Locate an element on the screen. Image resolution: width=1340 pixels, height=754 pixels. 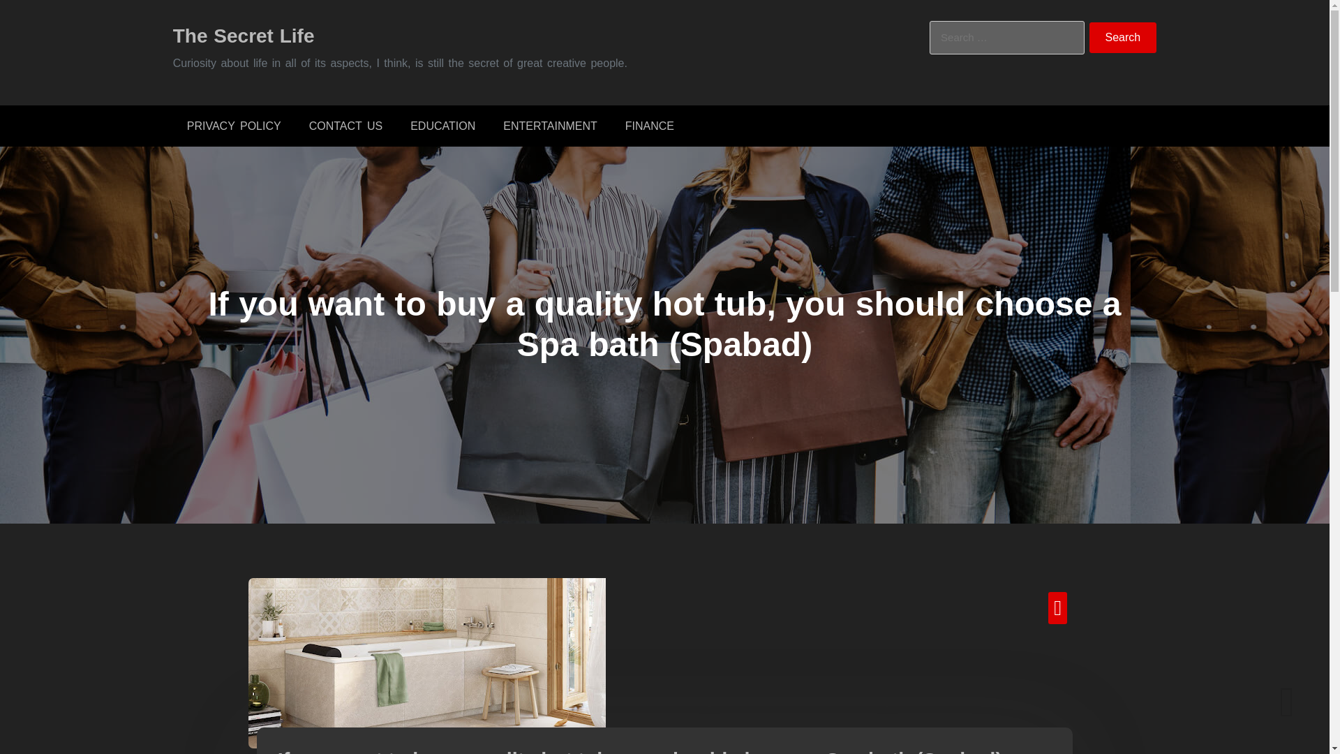
Search is located at coordinates (1123, 38).